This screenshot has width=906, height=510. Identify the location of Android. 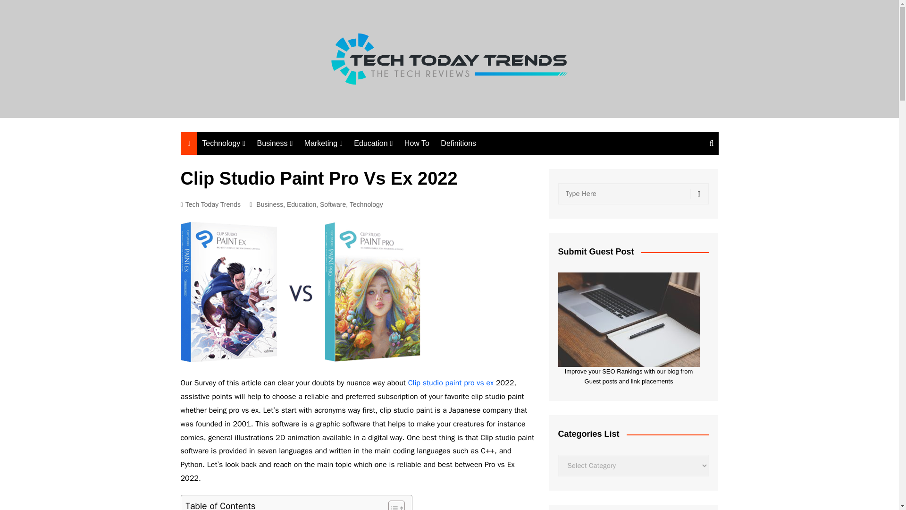
(353, 240).